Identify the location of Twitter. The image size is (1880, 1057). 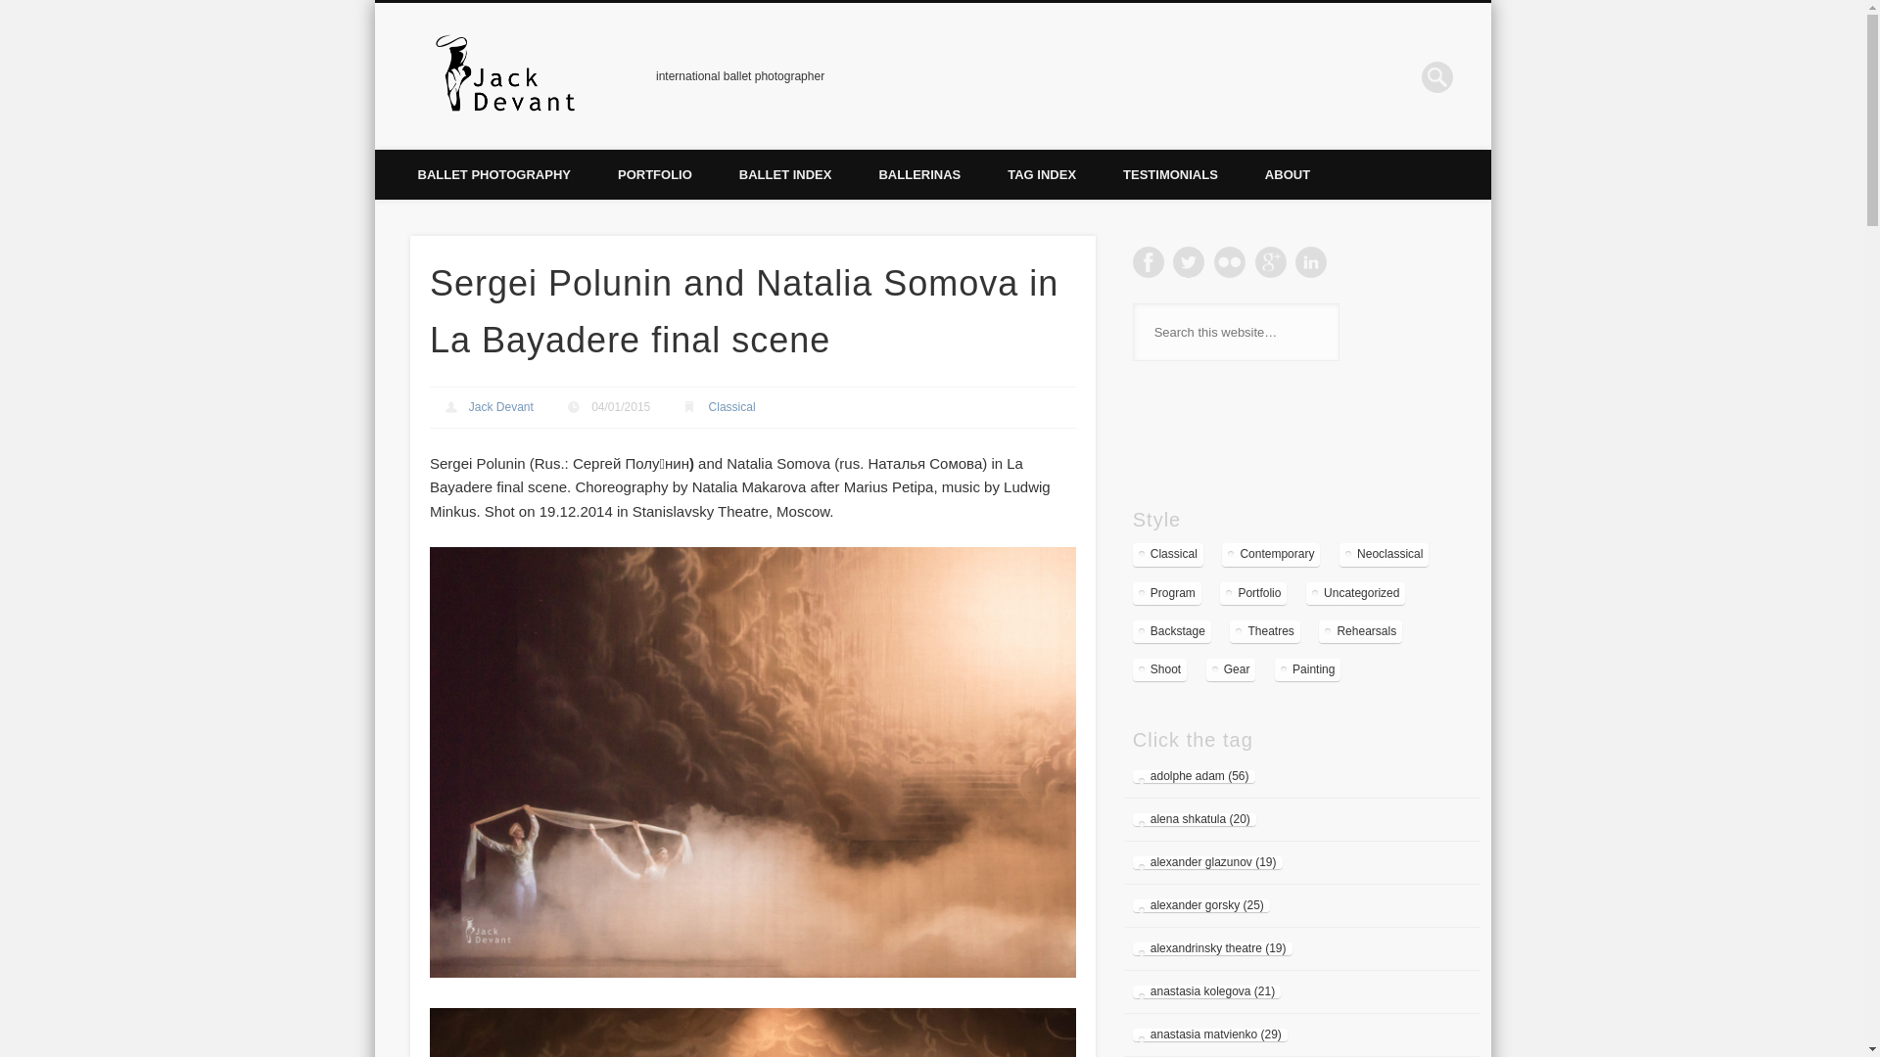
(1189, 262).